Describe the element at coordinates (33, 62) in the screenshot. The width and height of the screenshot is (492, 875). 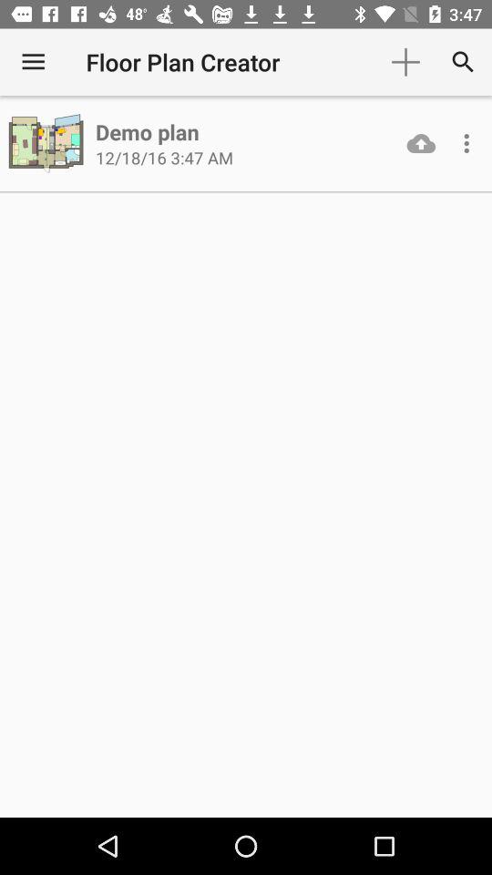
I see `click the item next to floor plan creator icon` at that location.